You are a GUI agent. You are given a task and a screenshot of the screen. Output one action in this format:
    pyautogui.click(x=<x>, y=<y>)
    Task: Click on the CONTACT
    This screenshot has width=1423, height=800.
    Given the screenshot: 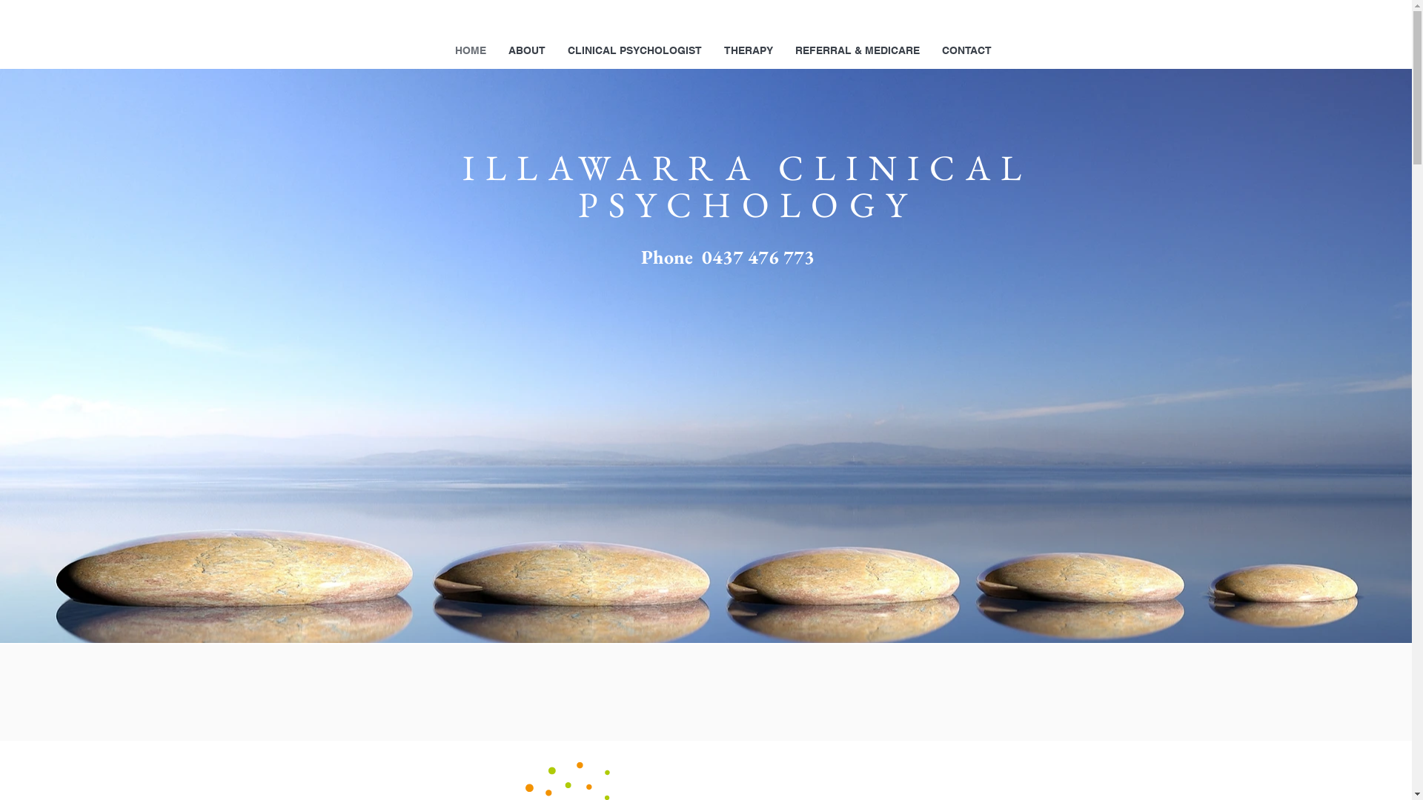 What is the action you would take?
    pyautogui.click(x=966, y=50)
    